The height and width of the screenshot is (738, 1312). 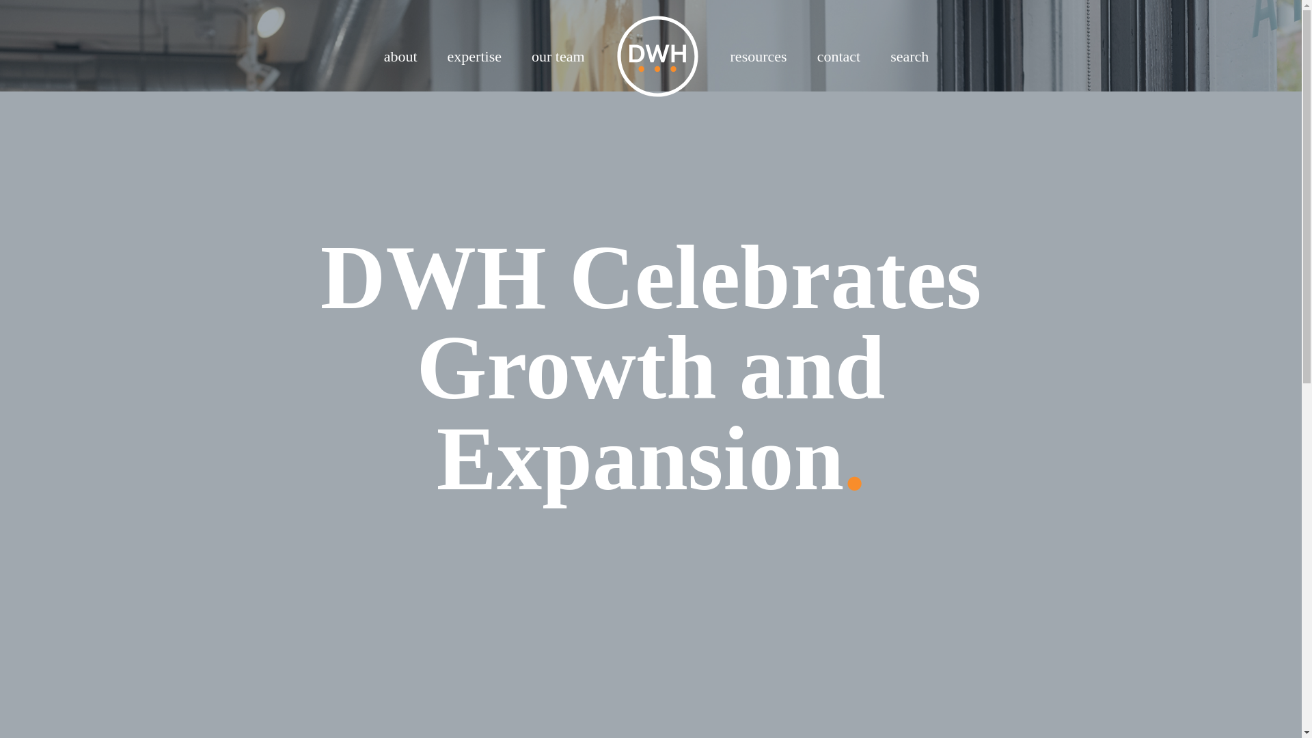 I want to click on search, so click(x=910, y=56).